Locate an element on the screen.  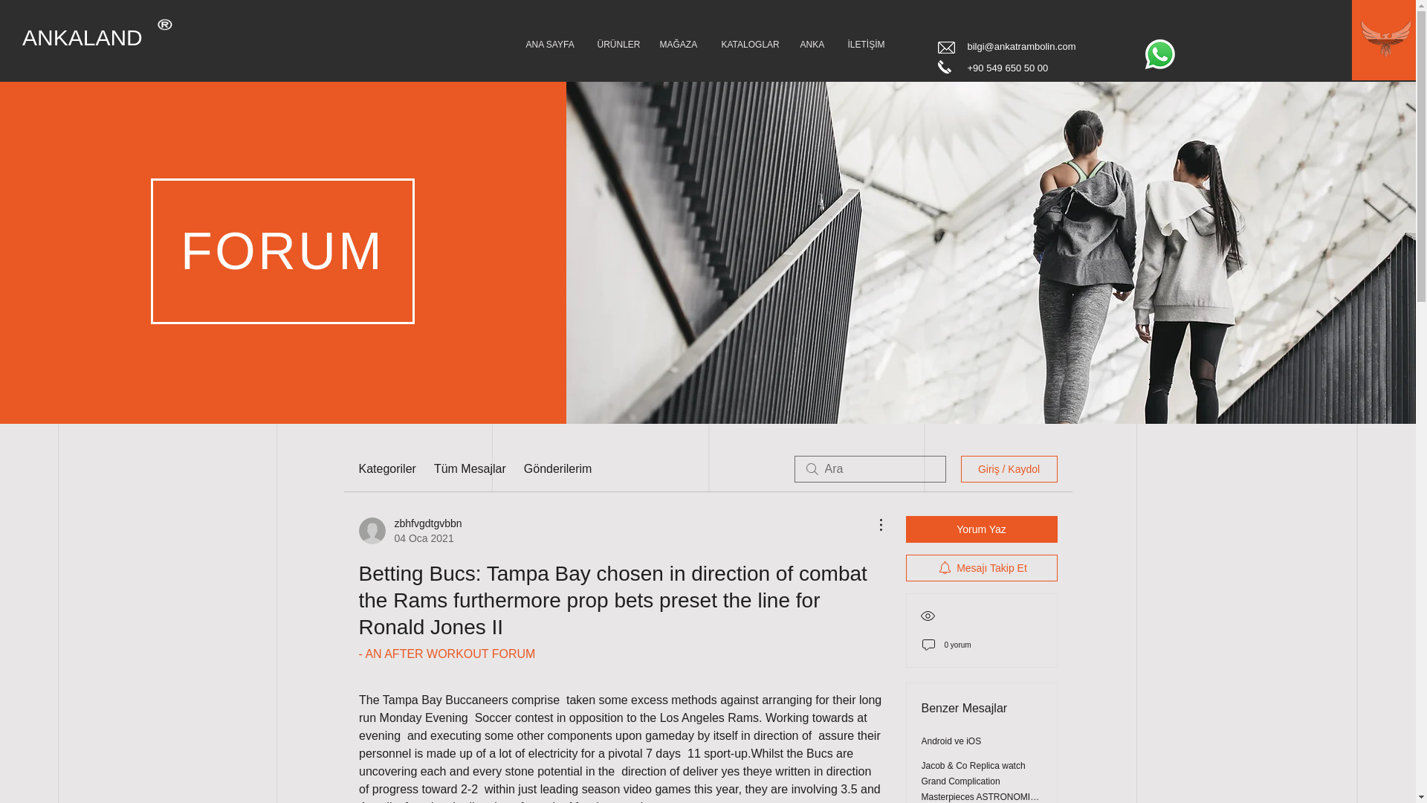
Kategoriler is located at coordinates (386, 468).